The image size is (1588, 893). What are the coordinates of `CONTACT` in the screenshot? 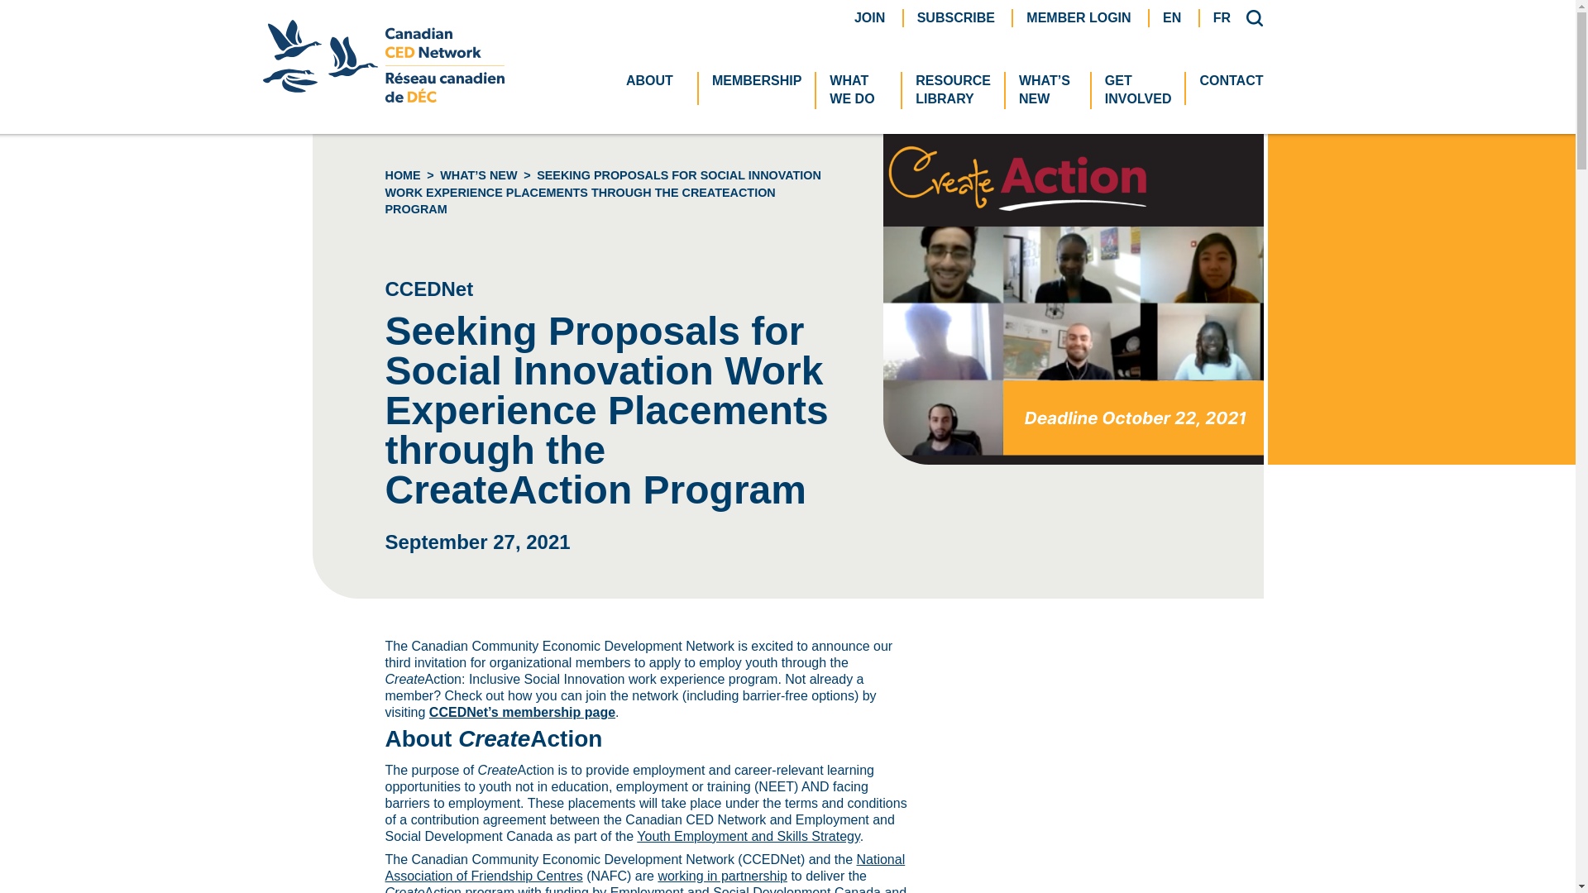 It's located at (1231, 81).